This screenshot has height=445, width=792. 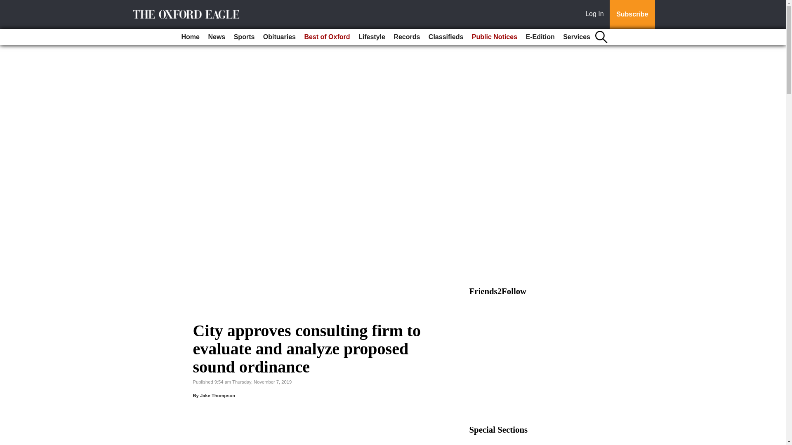 What do you see at coordinates (327, 37) in the screenshot?
I see `Best of Oxford` at bounding box center [327, 37].